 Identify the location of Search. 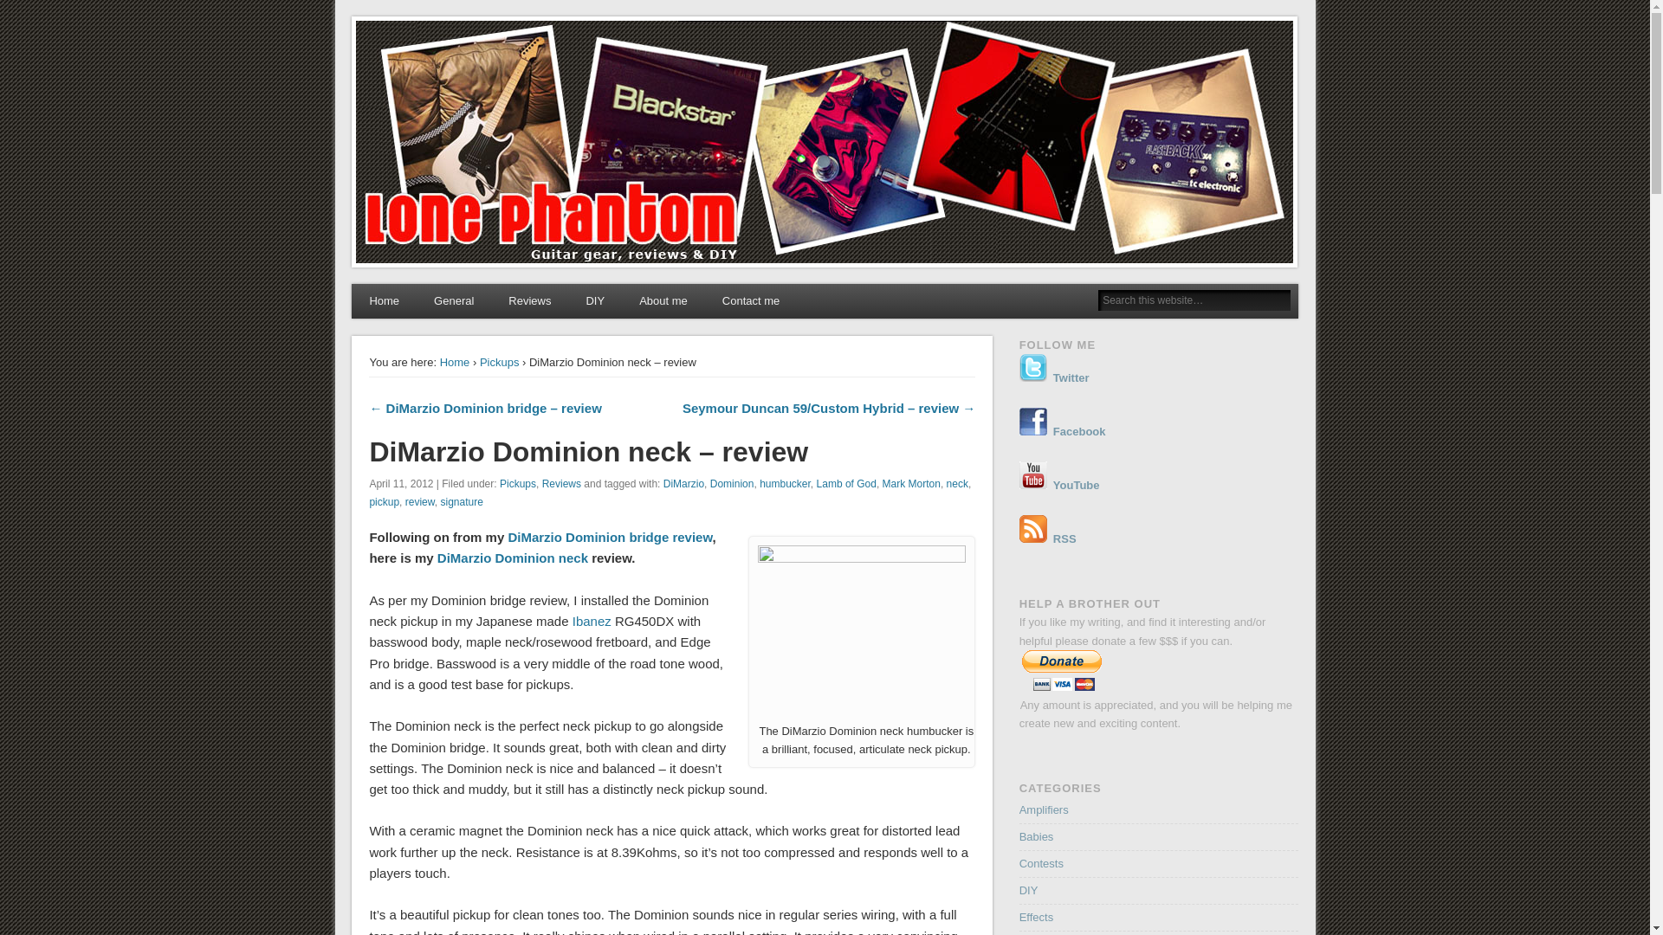
(13, 9).